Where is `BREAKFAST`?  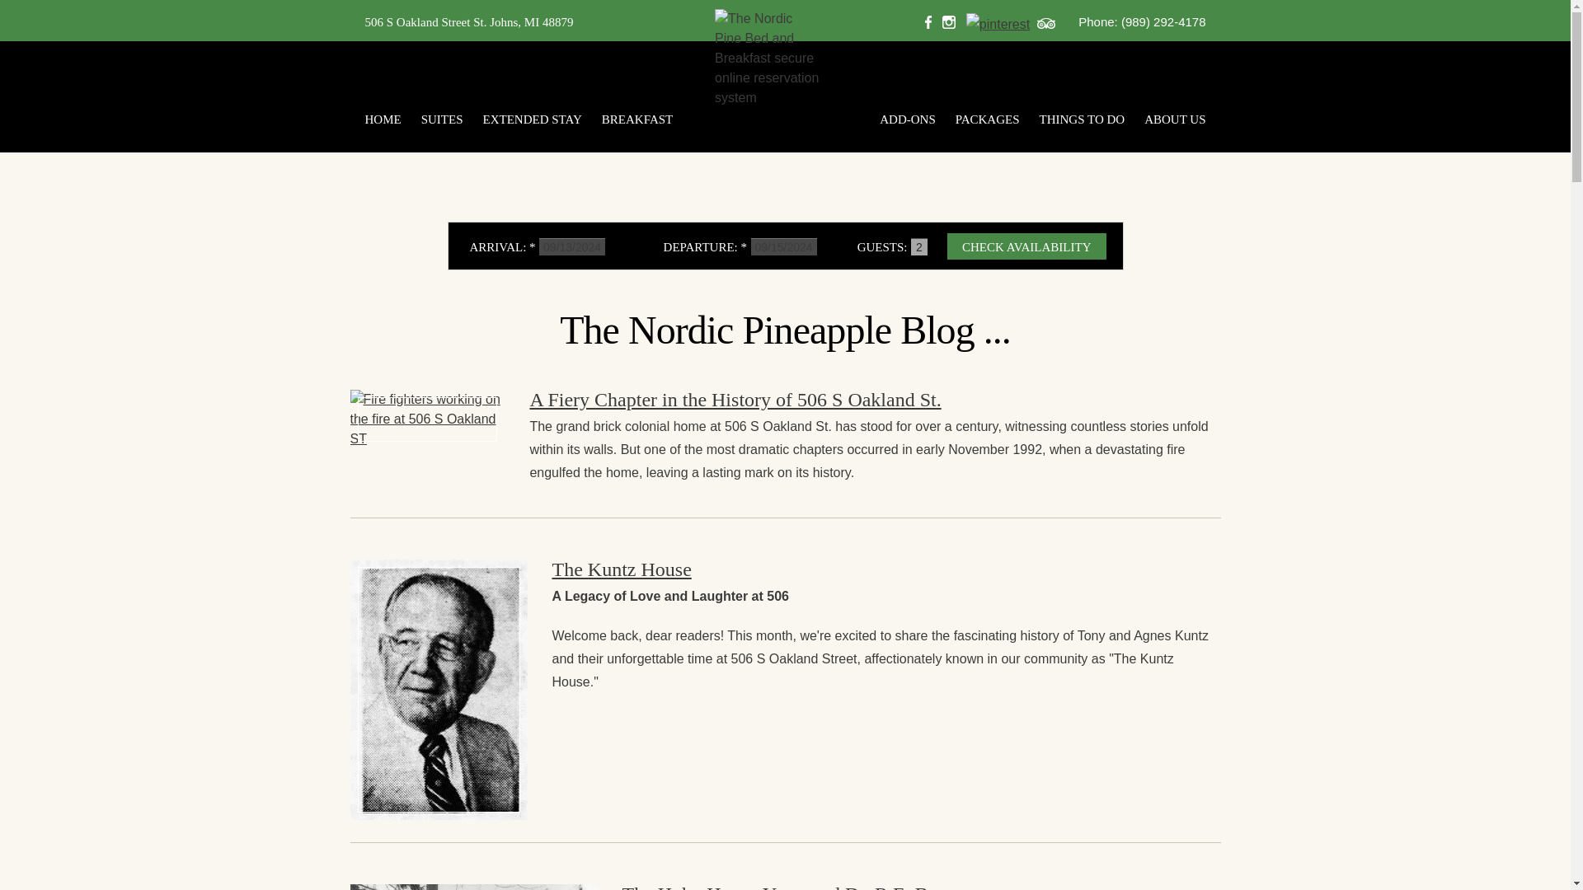
BREAKFAST is located at coordinates (730, 120).